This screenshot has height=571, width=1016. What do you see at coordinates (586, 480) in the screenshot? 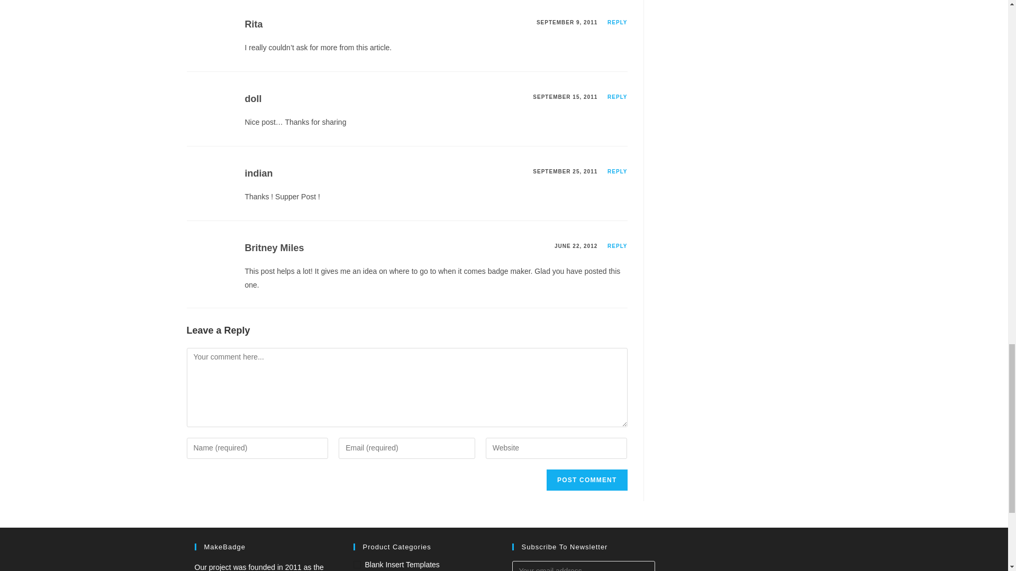
I see `Post Comment` at bounding box center [586, 480].